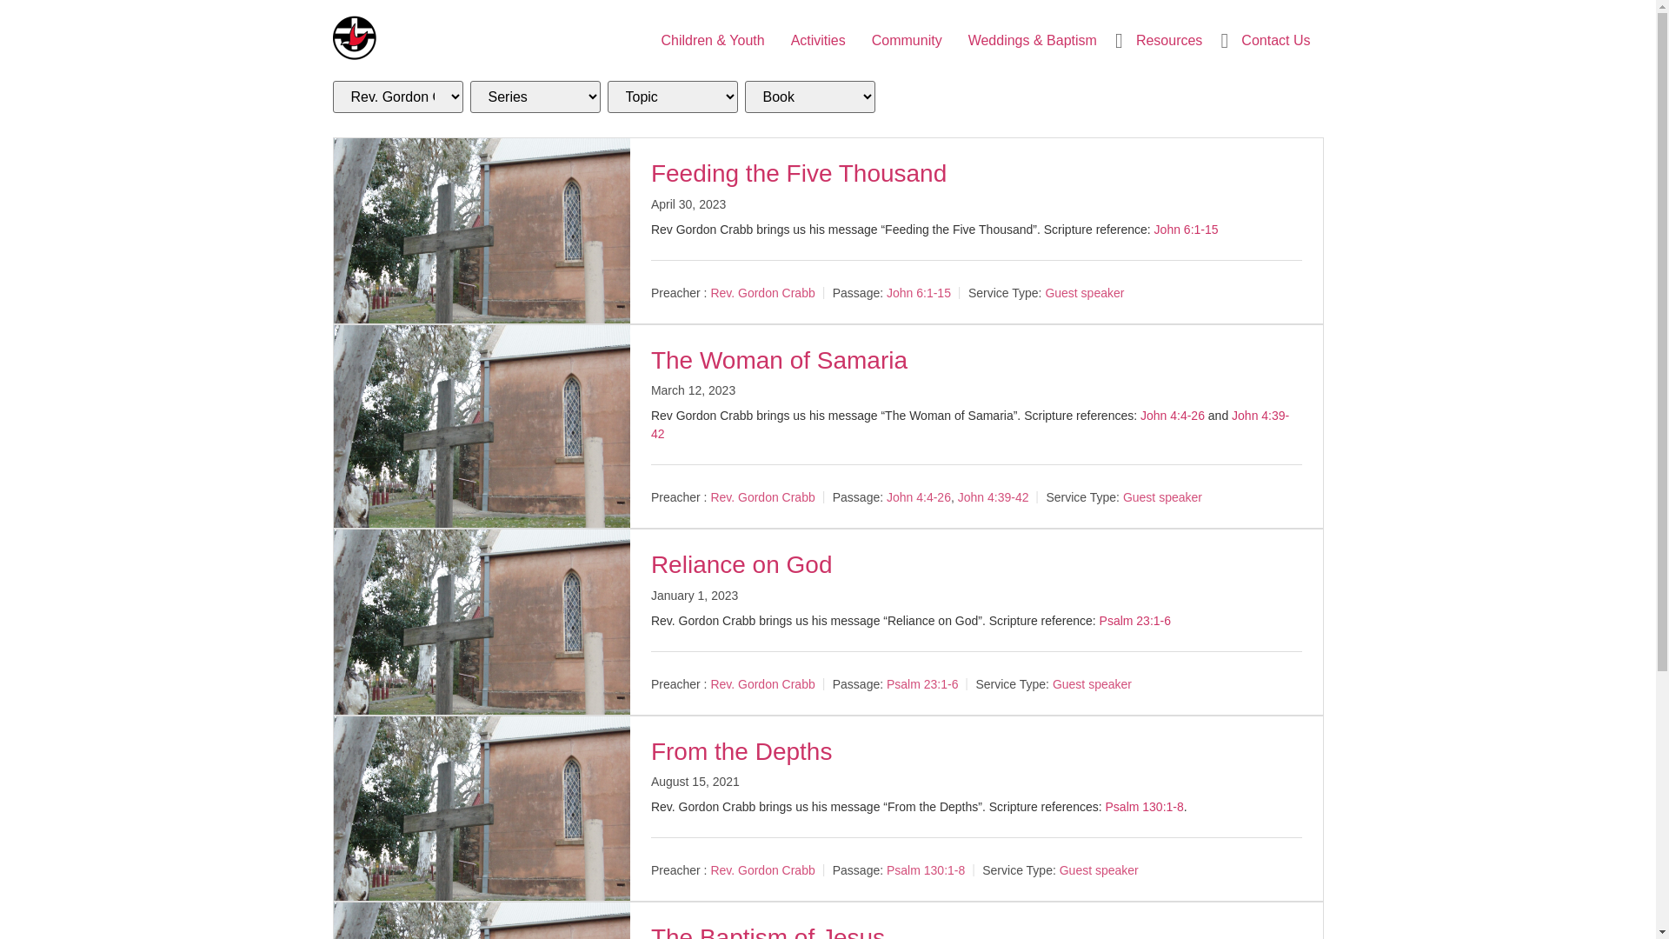 The image size is (1669, 939). I want to click on Psalm 130:1-8, so click(1145, 807).